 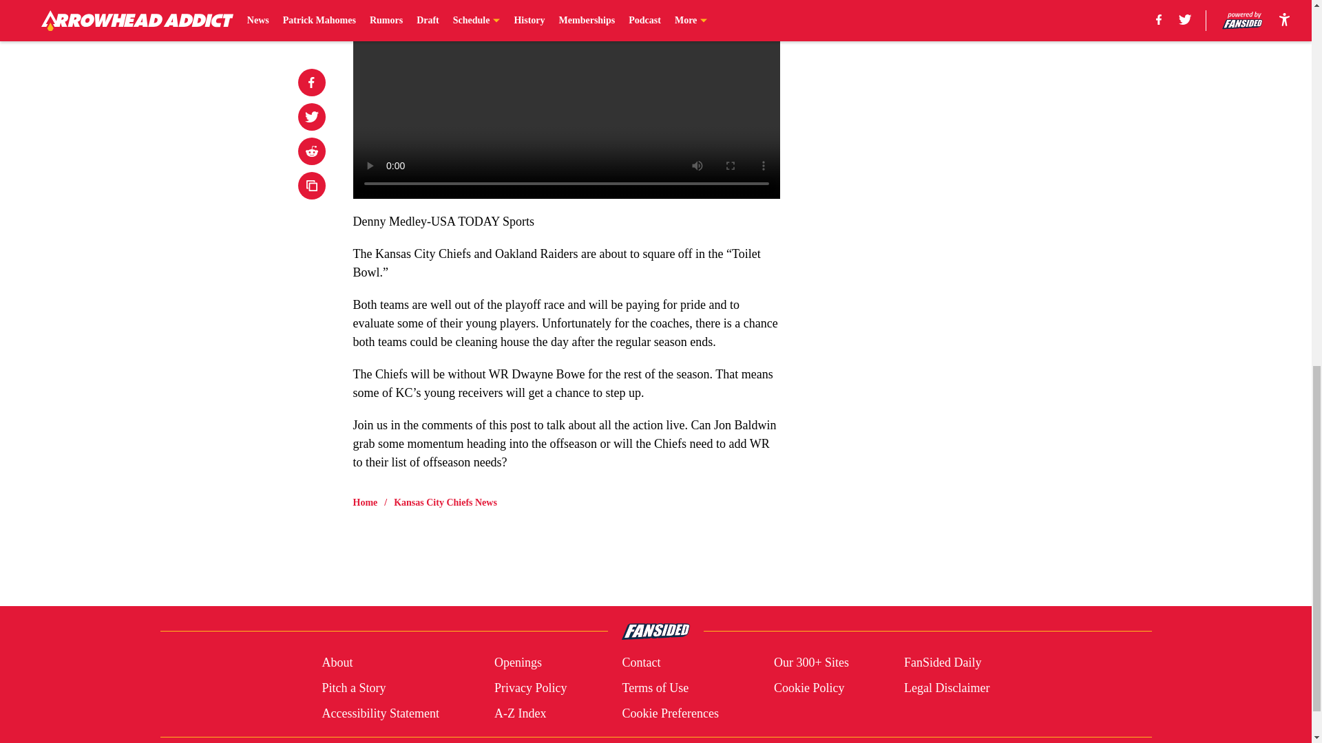 I want to click on Pitch a Story, so click(x=353, y=688).